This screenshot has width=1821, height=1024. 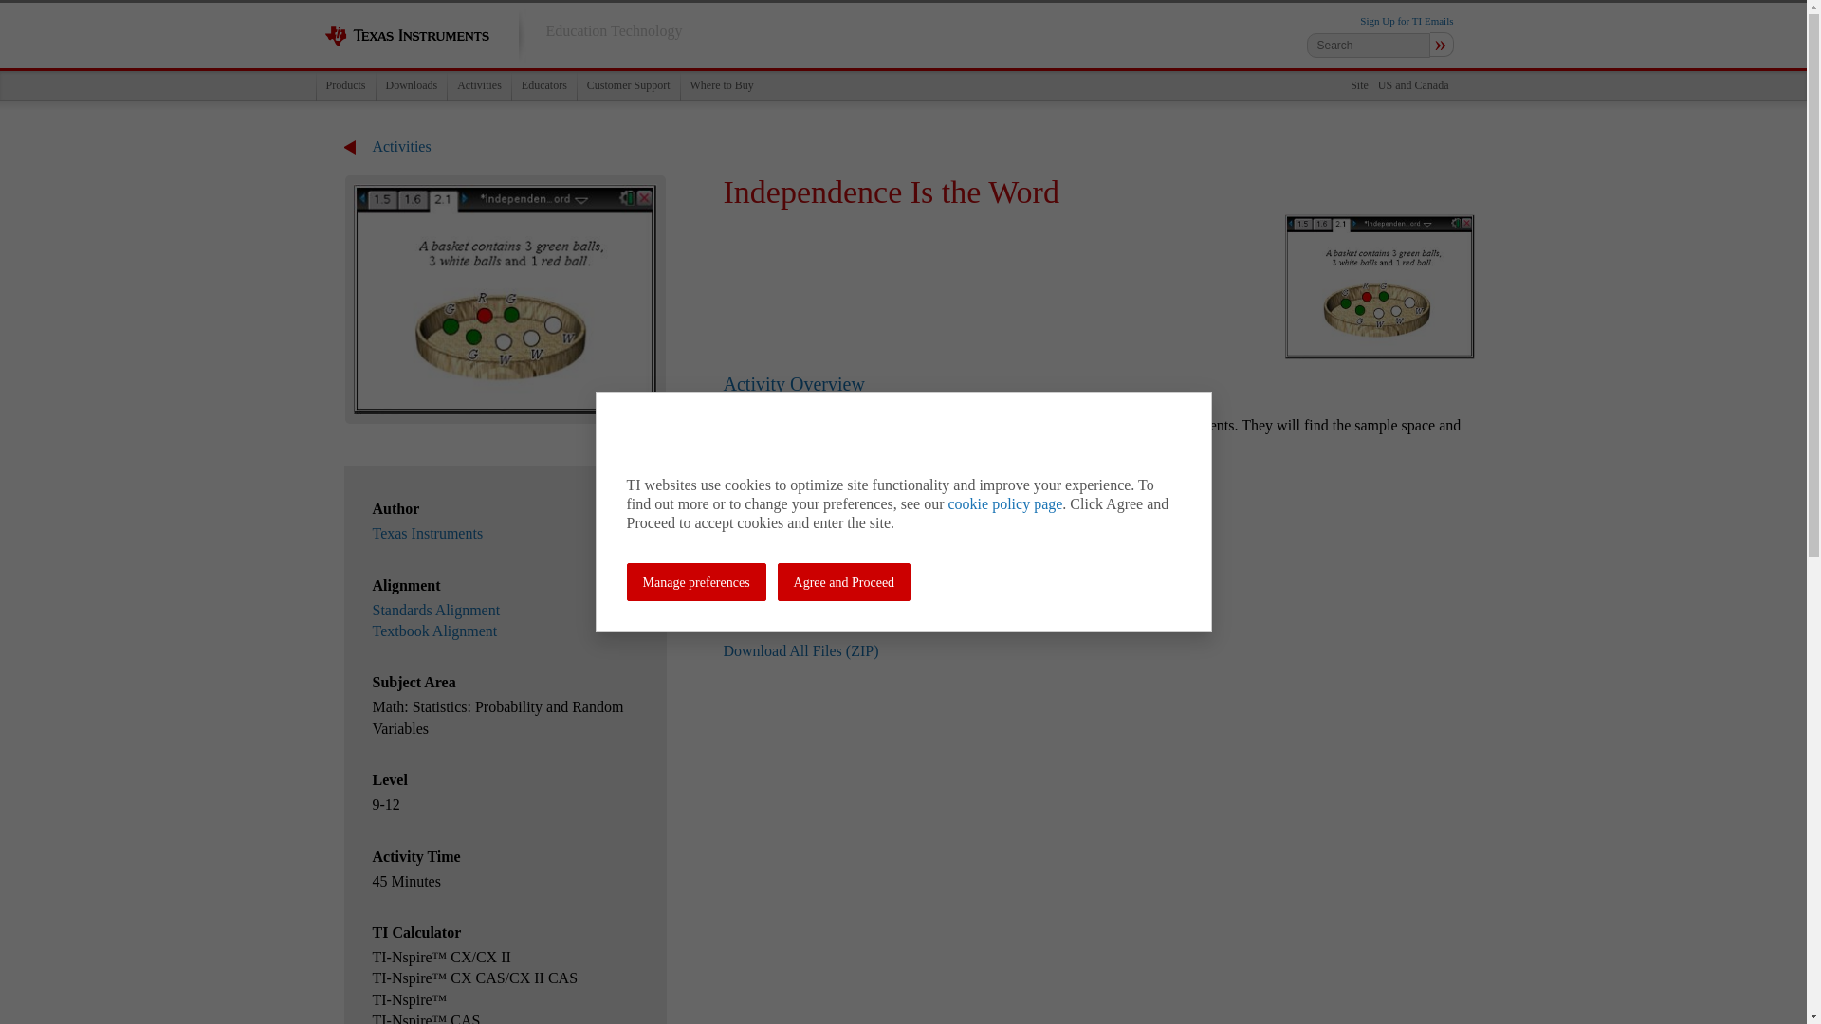 I want to click on Activities, so click(x=478, y=85).